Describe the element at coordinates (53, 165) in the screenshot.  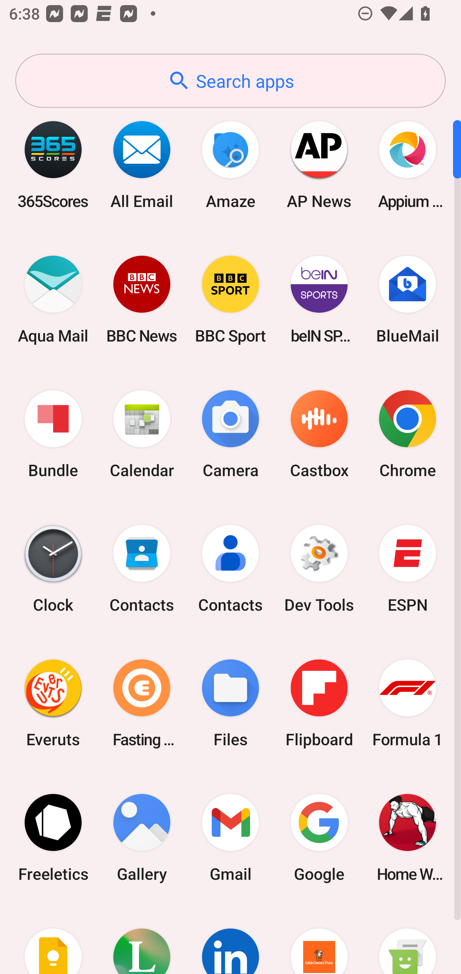
I see `365Scores` at that location.